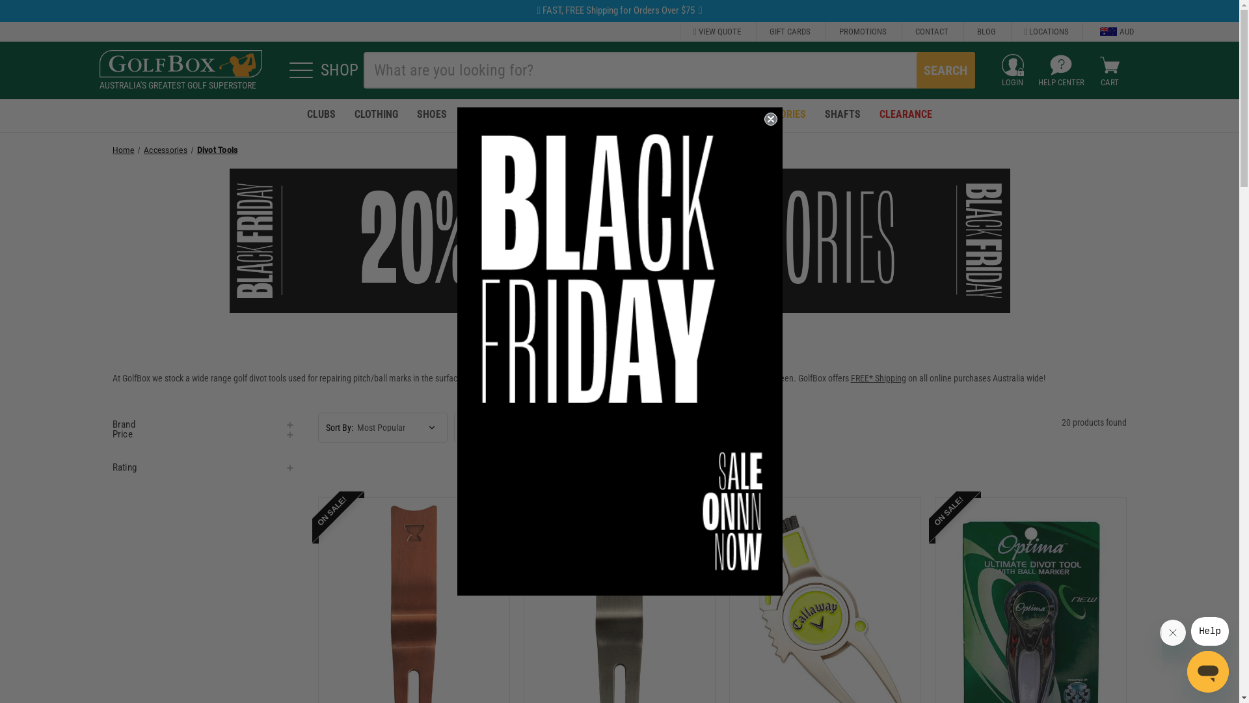 This screenshot has height=703, width=1249. Describe the element at coordinates (1108, 32) in the screenshot. I see `AUD` at that location.